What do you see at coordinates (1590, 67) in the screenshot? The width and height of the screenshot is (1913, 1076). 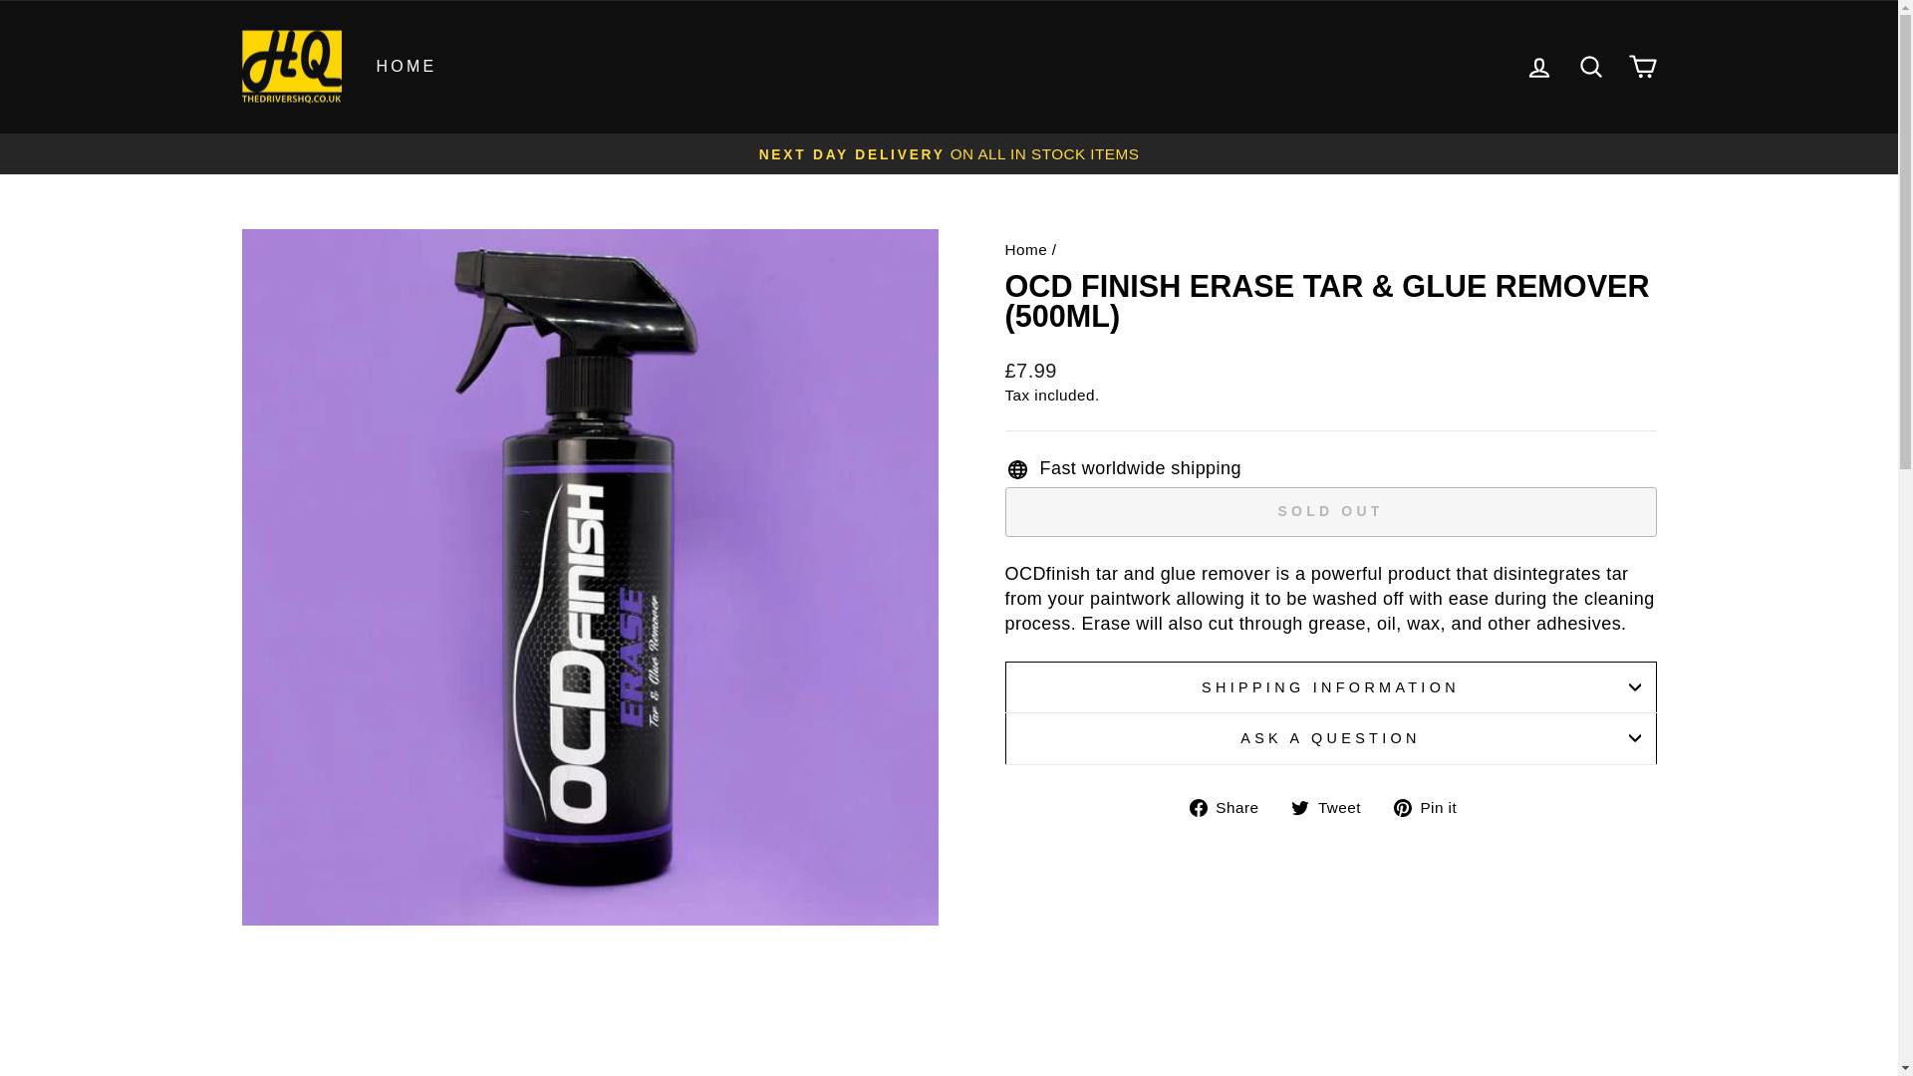 I see `Back to the frontpage` at bounding box center [1590, 67].